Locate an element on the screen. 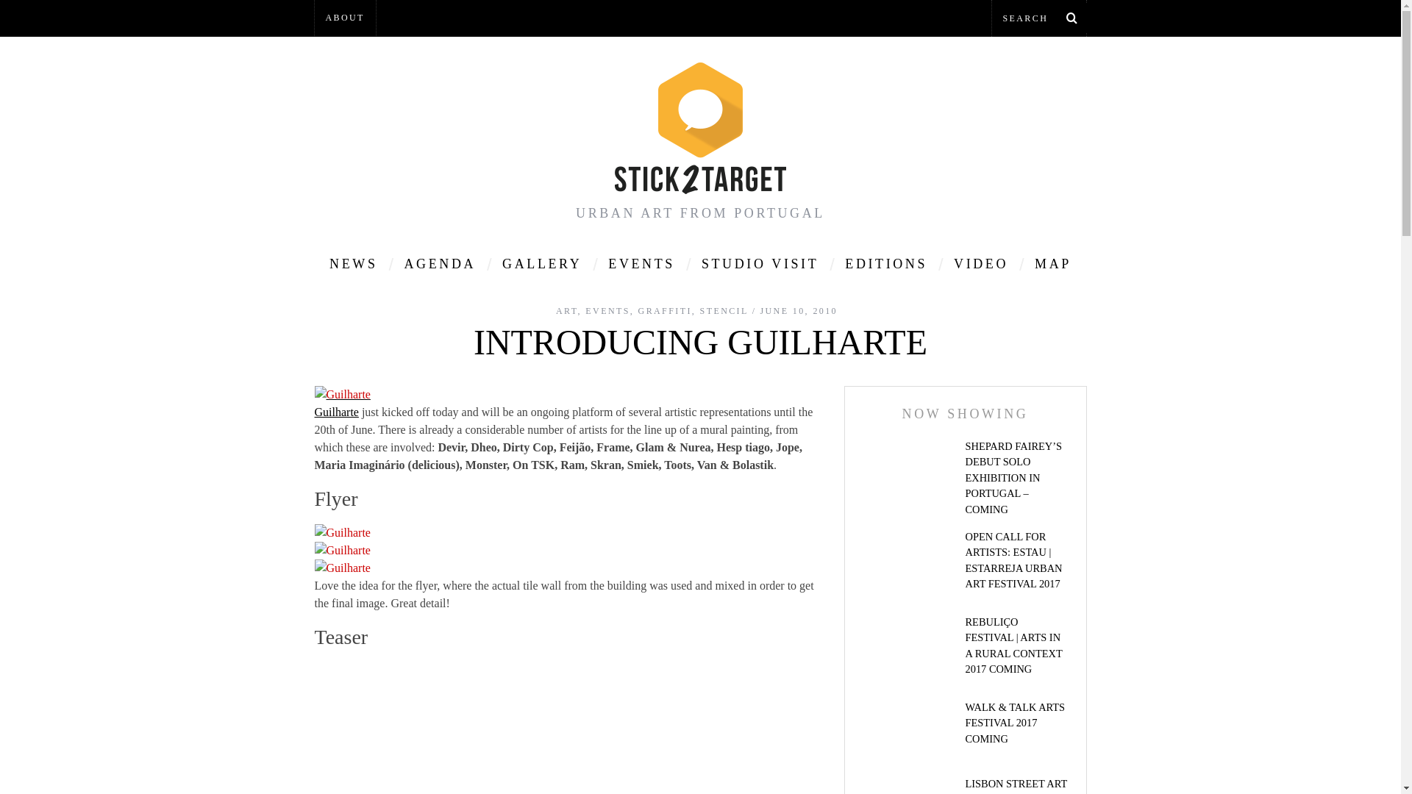 This screenshot has width=1412, height=794. Search is located at coordinates (1038, 18).